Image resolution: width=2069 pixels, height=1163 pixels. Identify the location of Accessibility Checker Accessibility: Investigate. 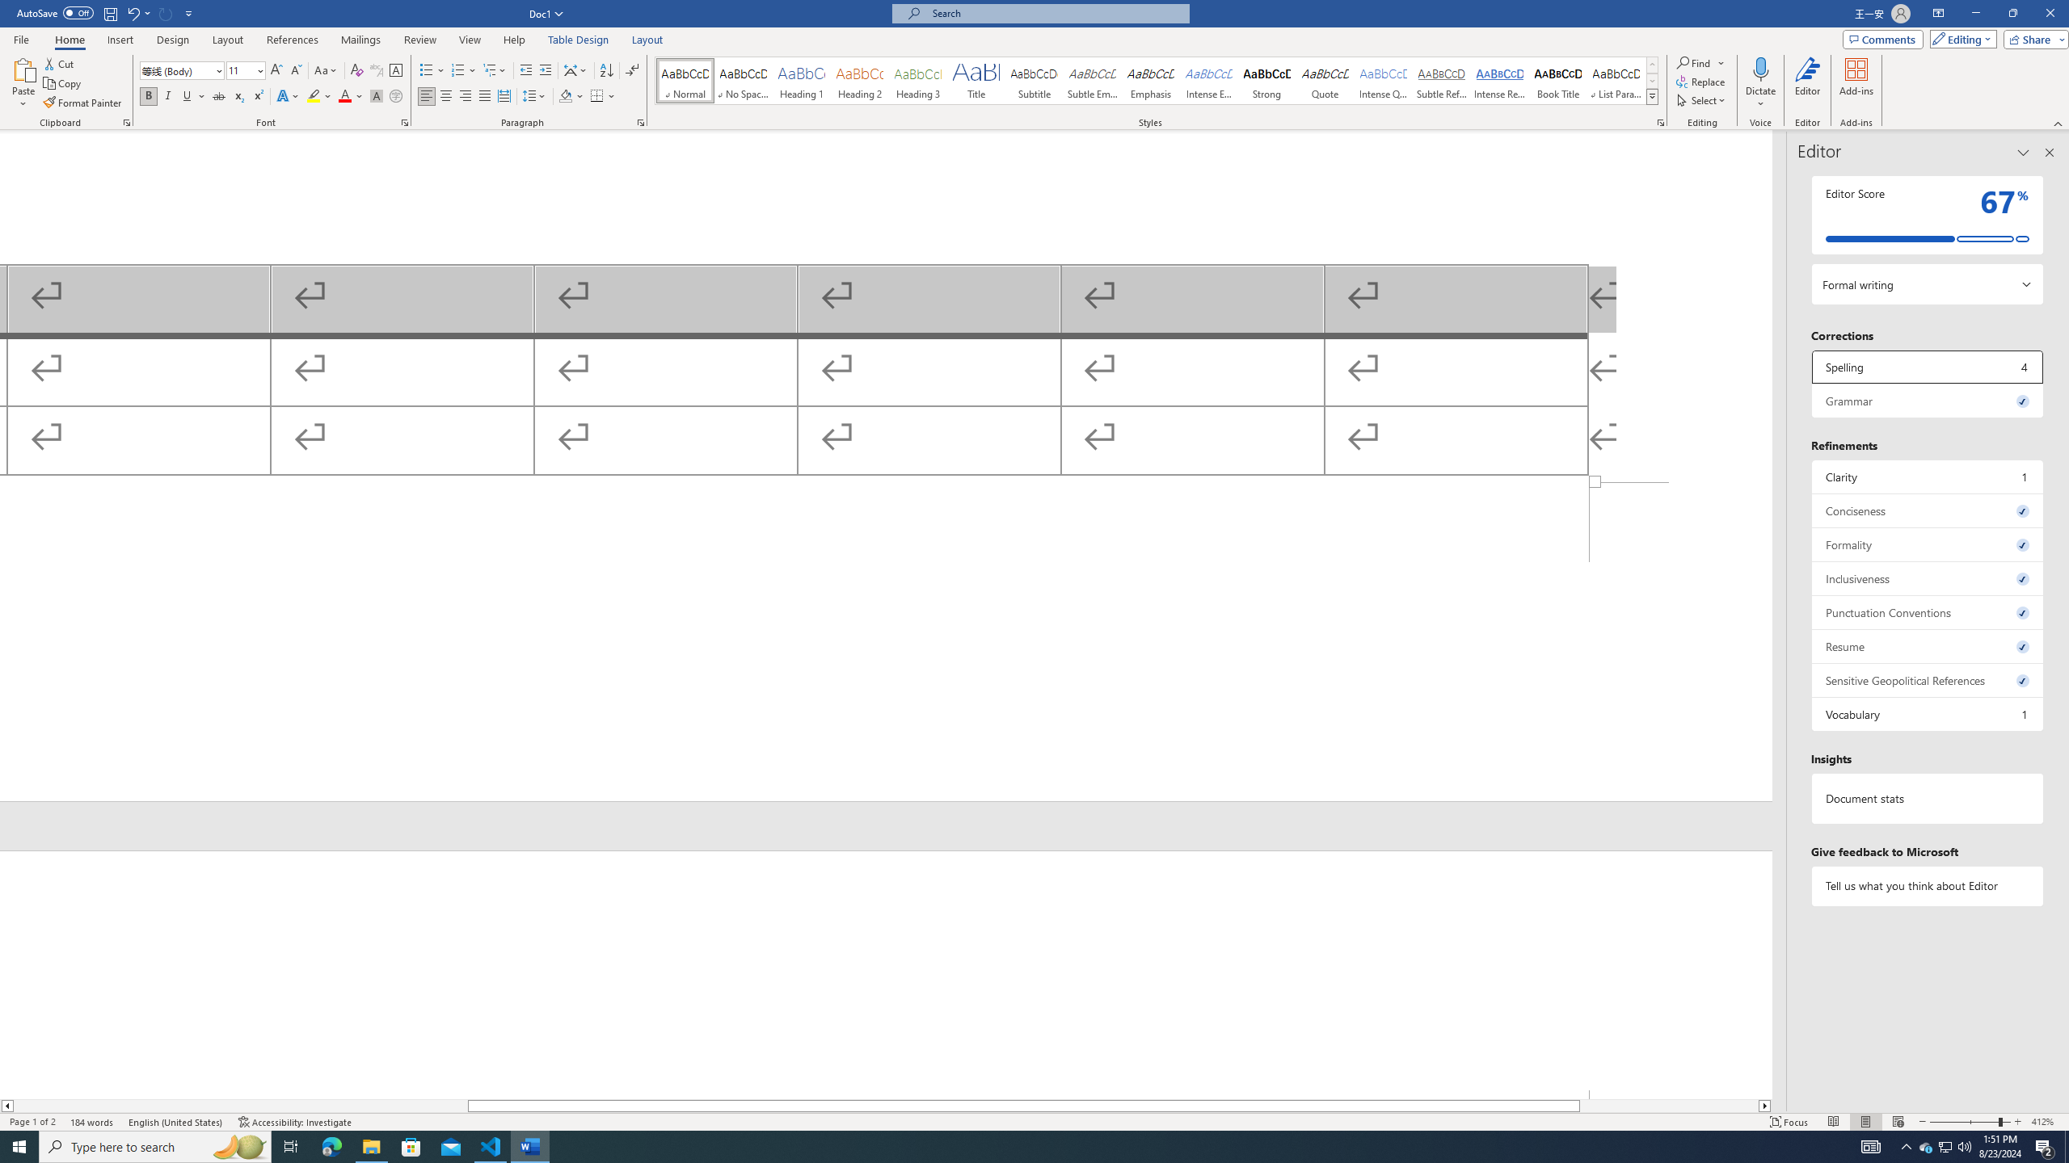
(294, 1122).